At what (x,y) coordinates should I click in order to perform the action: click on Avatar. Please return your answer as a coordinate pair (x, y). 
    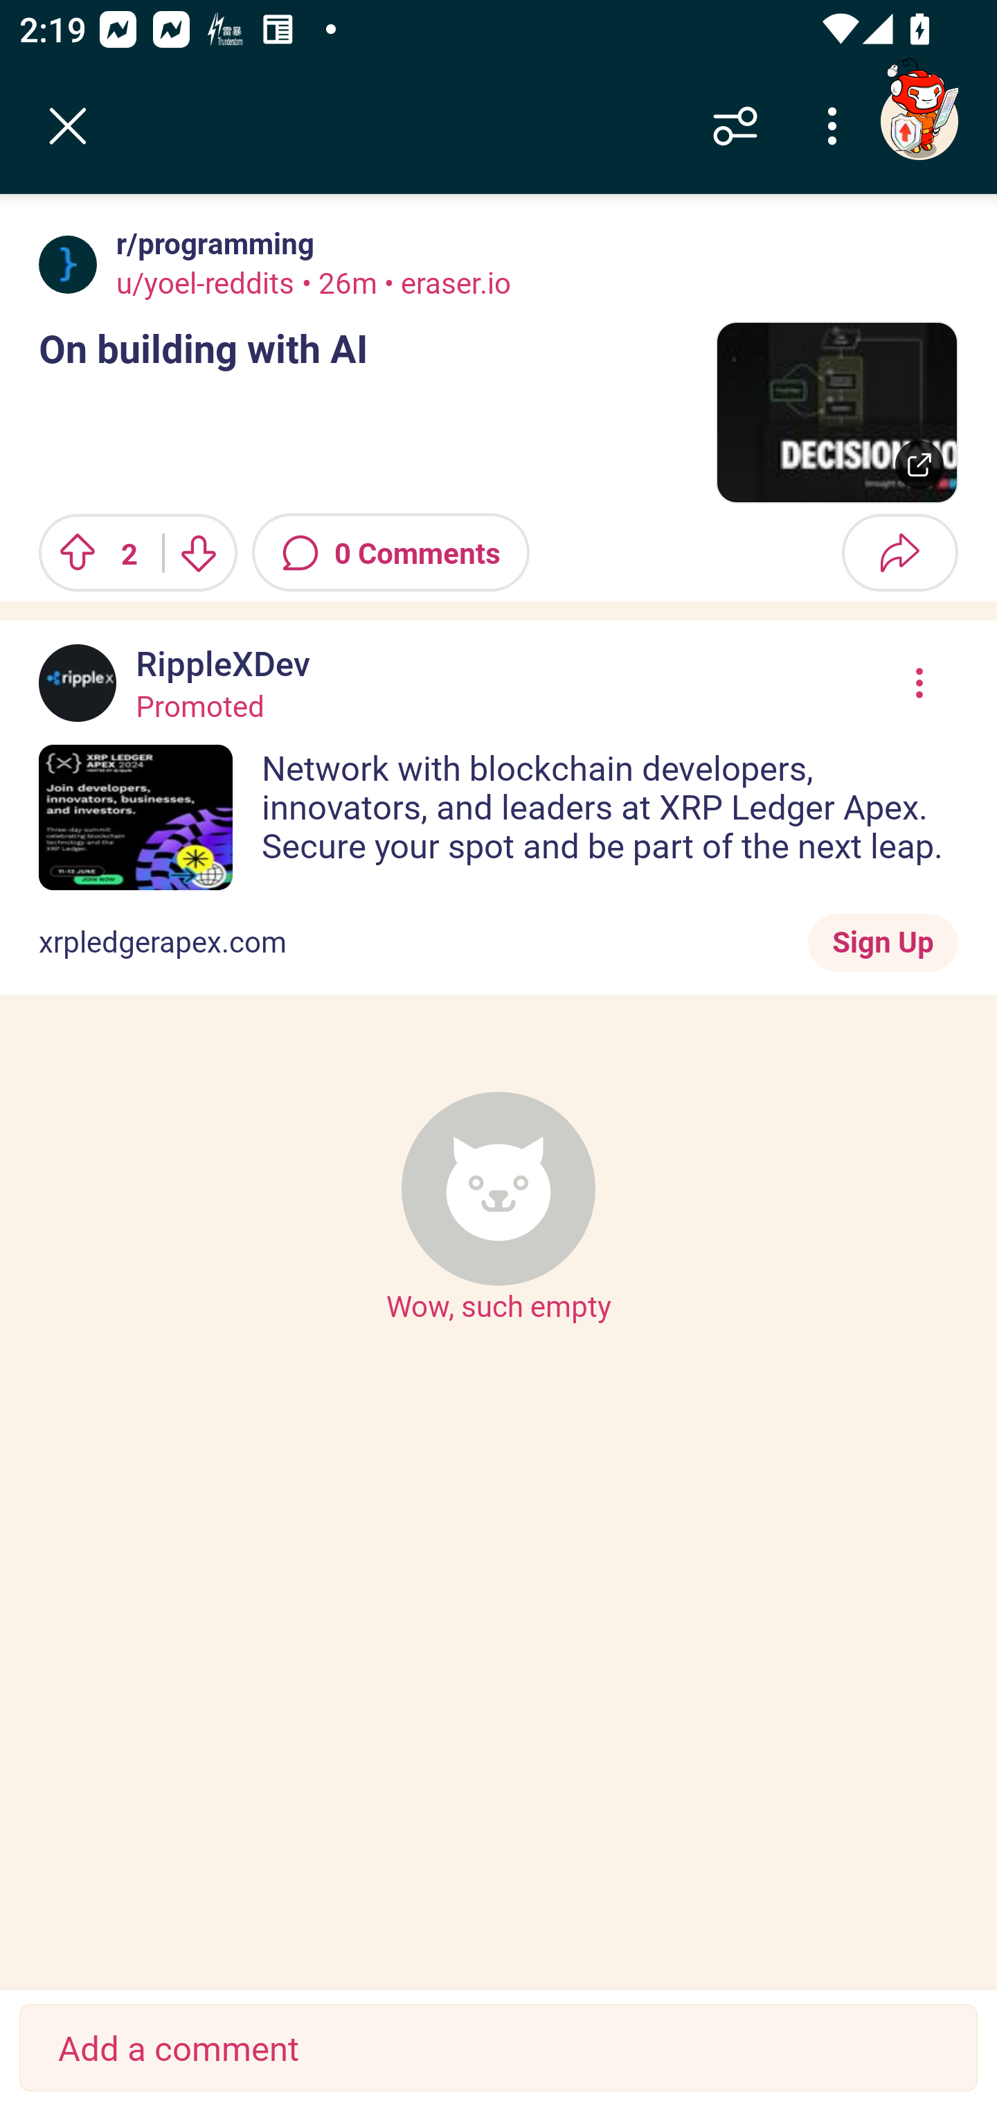
    Looking at the image, I should click on (68, 264).